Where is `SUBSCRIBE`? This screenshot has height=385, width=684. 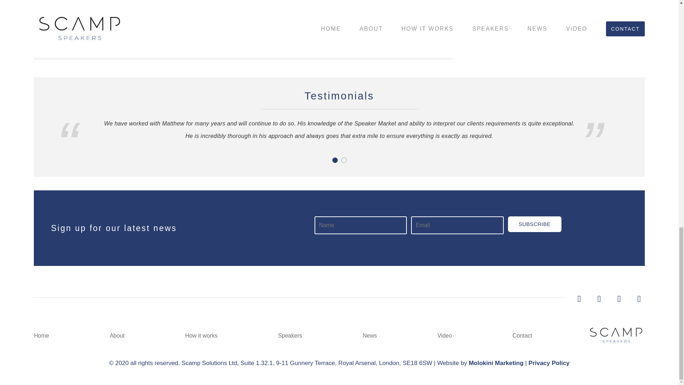 SUBSCRIBE is located at coordinates (535, 224).